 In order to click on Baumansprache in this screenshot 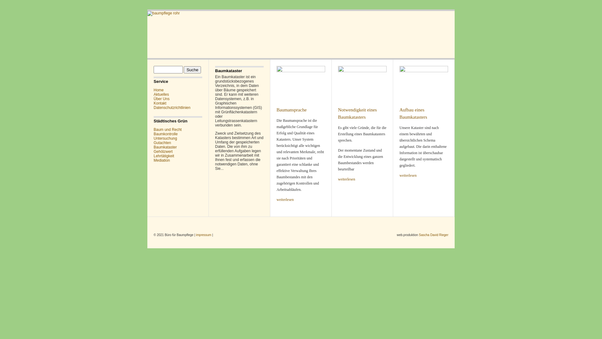, I will do `click(292, 110)`.